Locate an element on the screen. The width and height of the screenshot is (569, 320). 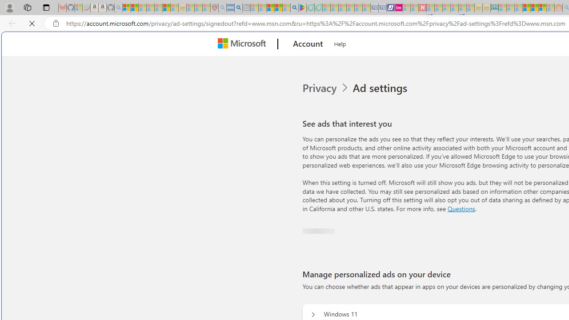
Kinda Frugal - MSN is located at coordinates (534, 8).